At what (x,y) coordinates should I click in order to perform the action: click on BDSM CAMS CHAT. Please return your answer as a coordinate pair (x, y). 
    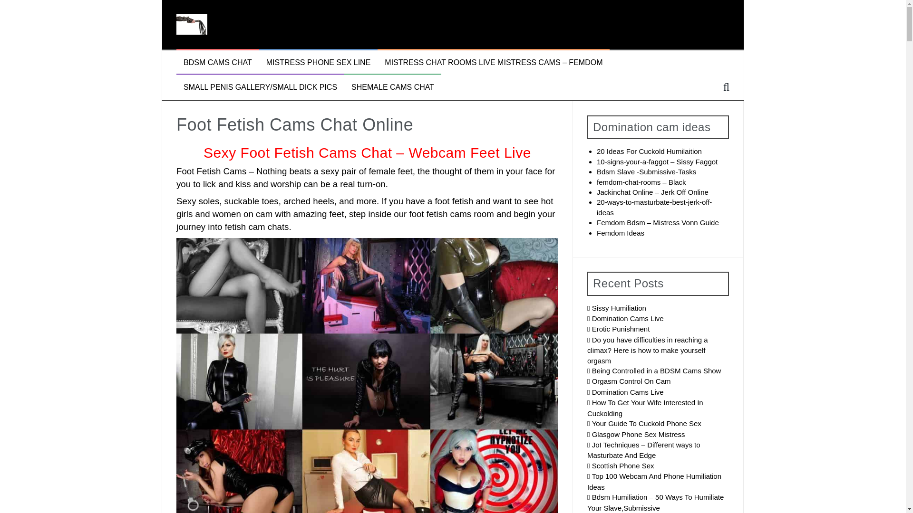
    Looking at the image, I should click on (217, 63).